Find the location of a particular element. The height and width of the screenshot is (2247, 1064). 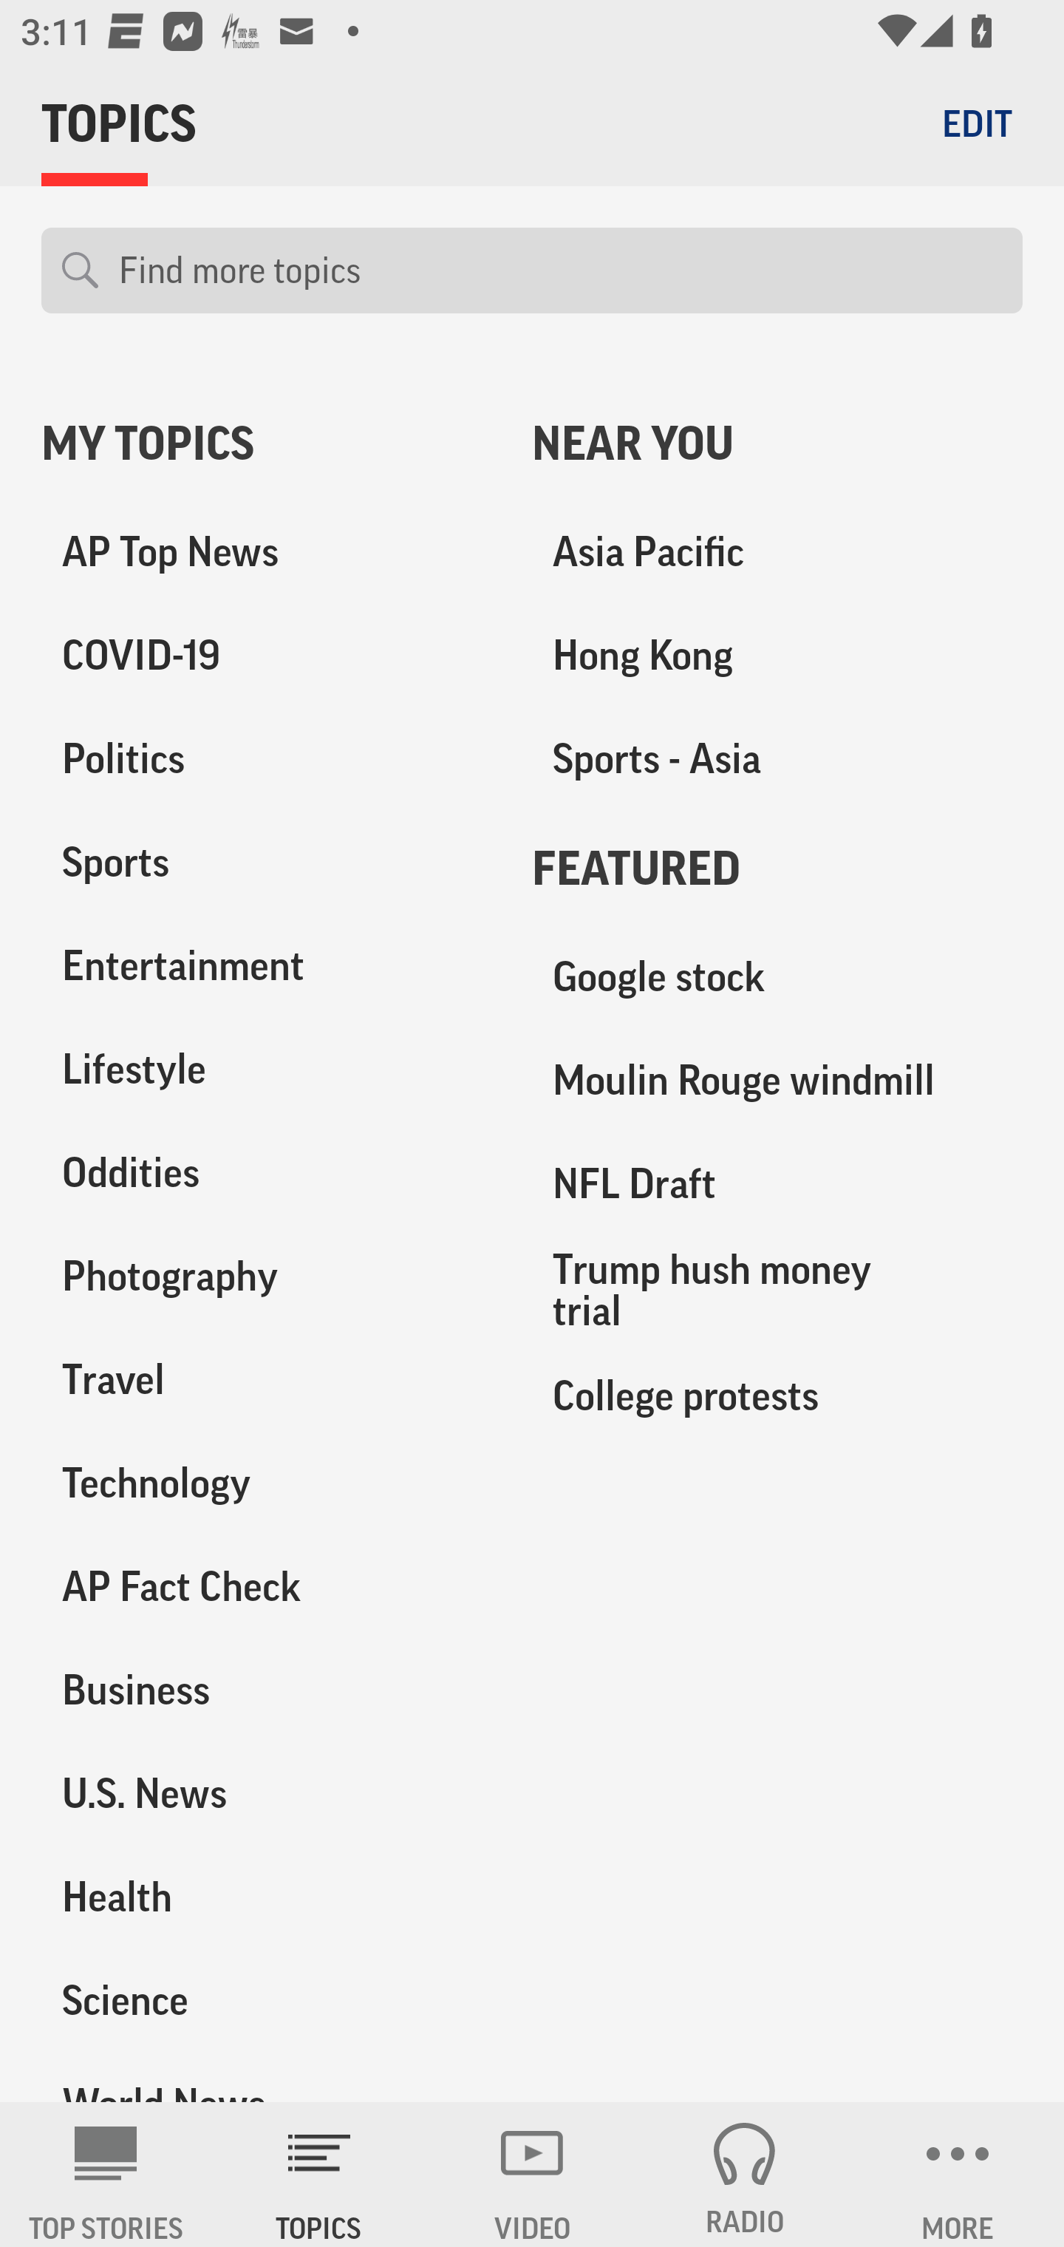

MORE is located at coordinates (958, 2175).